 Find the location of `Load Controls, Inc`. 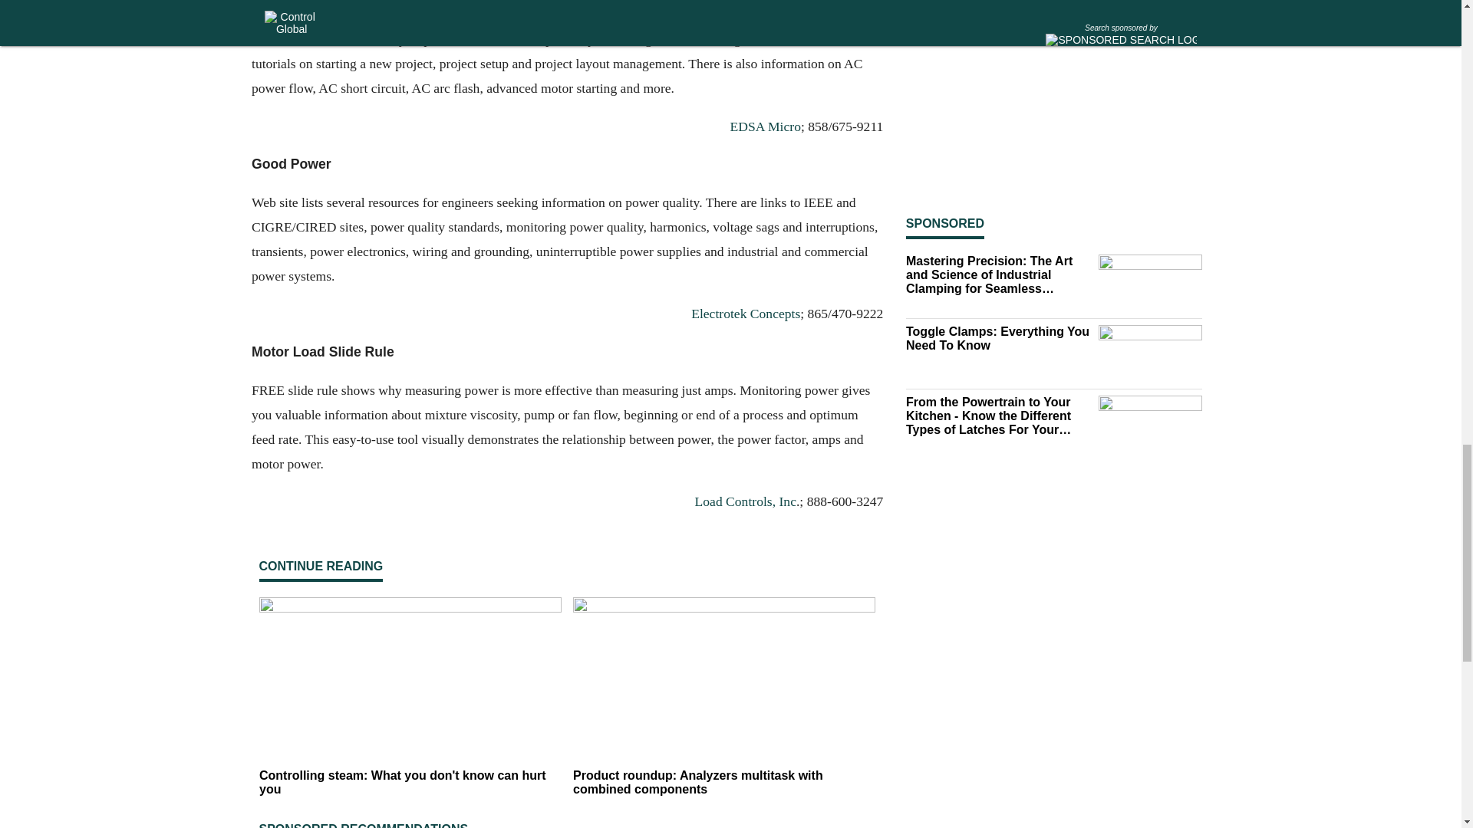

Load Controls, Inc is located at coordinates (744, 501).